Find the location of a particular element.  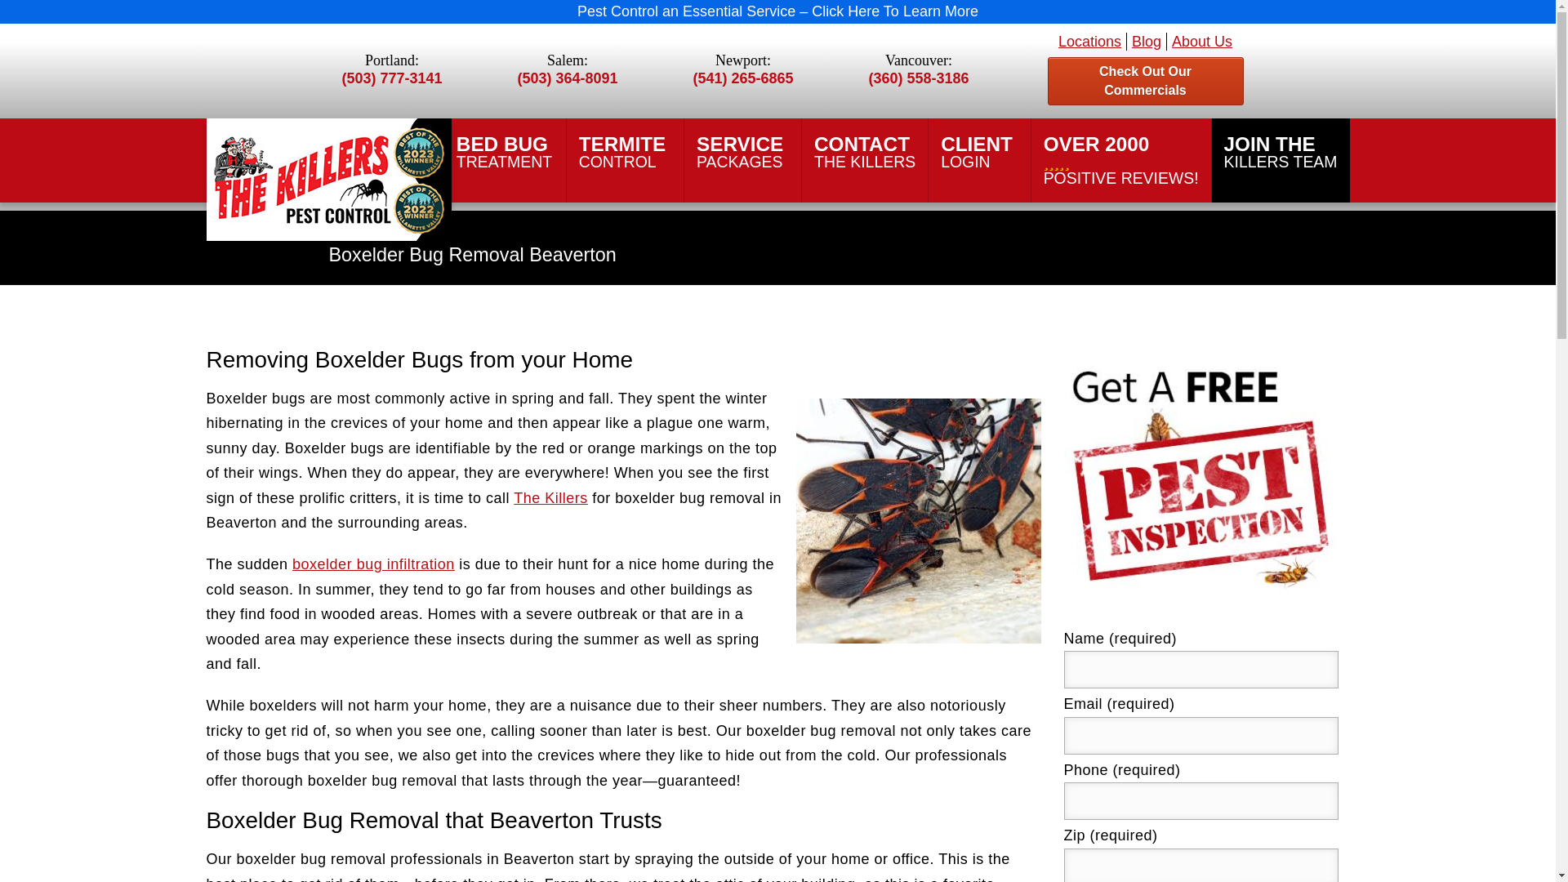

Pest Control Portland is located at coordinates (864, 152).